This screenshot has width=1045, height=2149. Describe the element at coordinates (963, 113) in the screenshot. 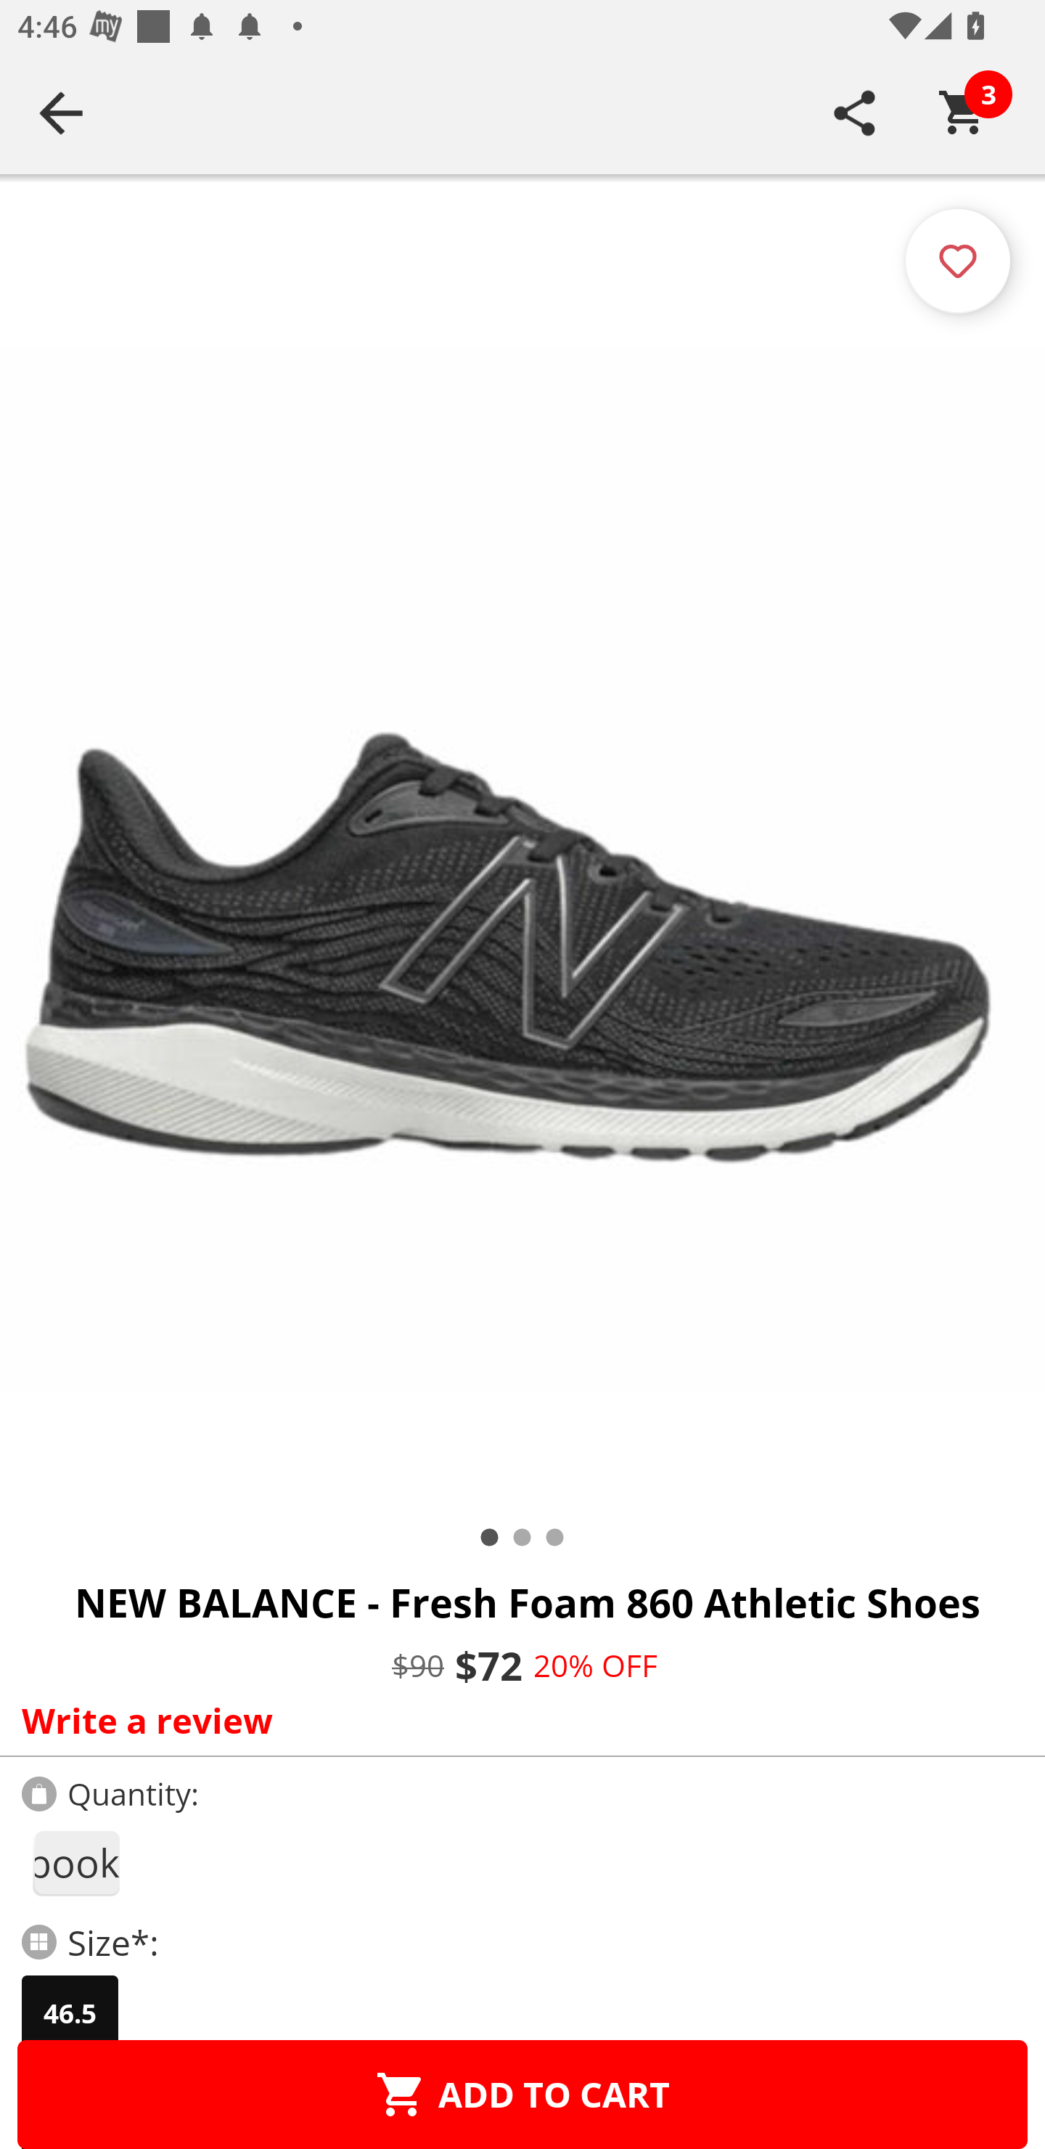

I see `Cart` at that location.